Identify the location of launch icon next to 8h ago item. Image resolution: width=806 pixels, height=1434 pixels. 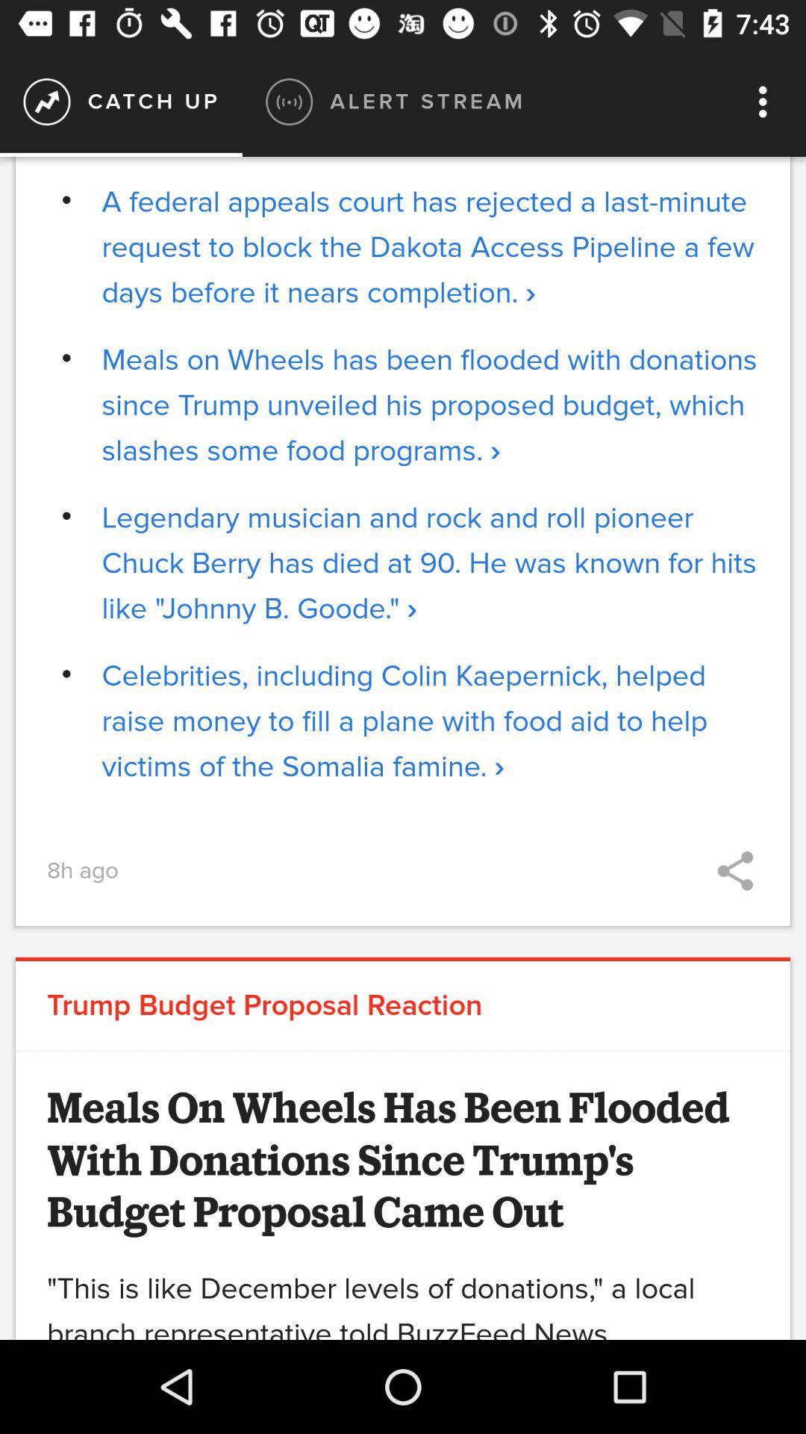
(735, 871).